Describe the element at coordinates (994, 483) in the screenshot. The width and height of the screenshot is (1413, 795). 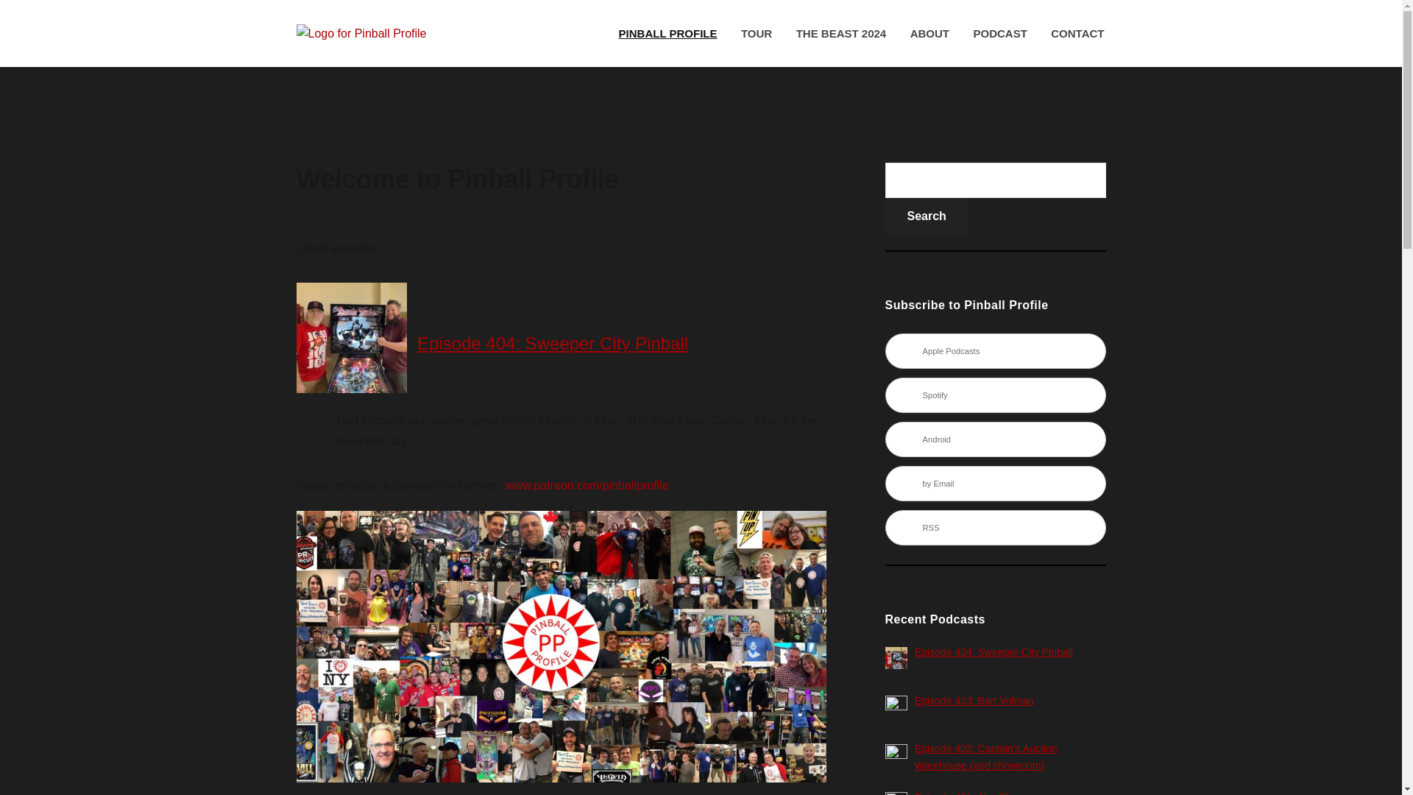
I see `Subscribe by Email` at that location.